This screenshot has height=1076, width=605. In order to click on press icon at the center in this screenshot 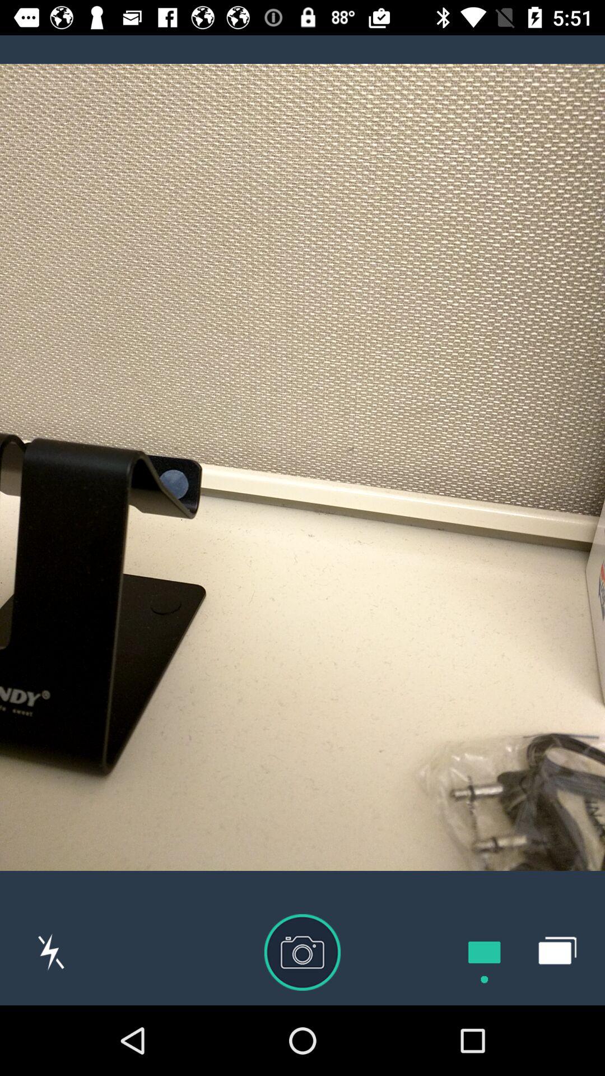, I will do `click(302, 467)`.